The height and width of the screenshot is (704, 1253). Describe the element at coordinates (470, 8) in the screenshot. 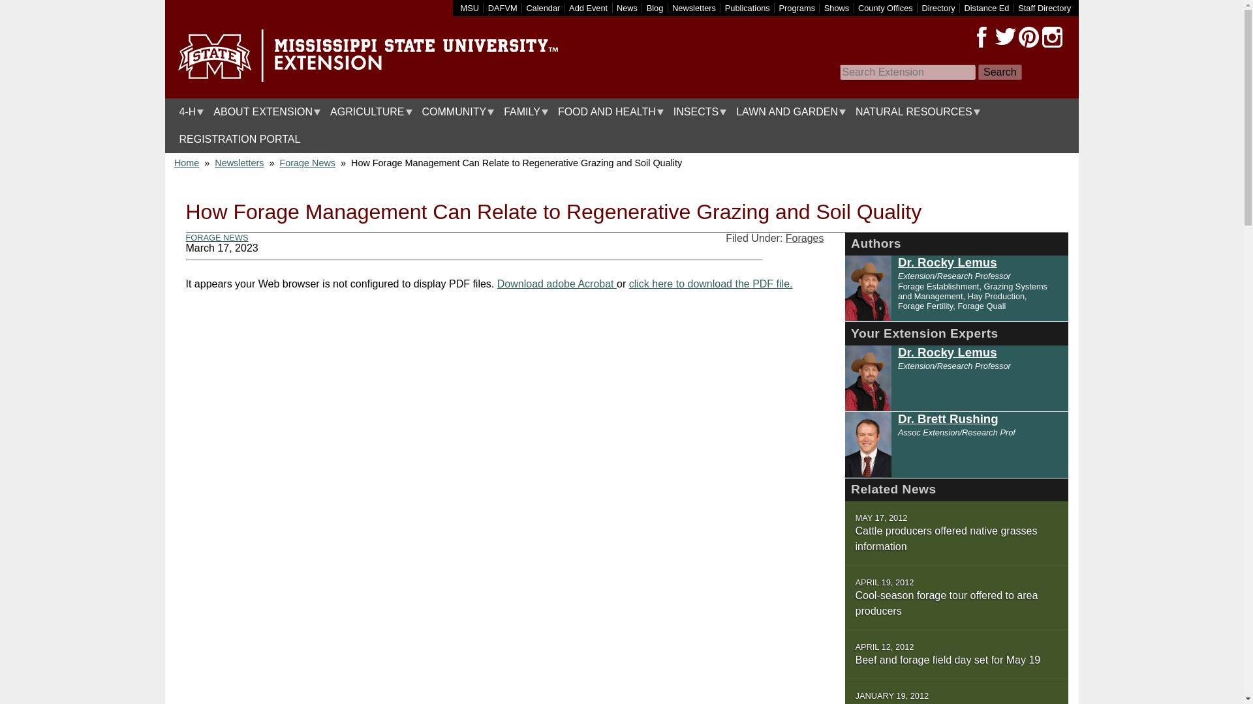

I see `Link to Mississippi State University` at that location.